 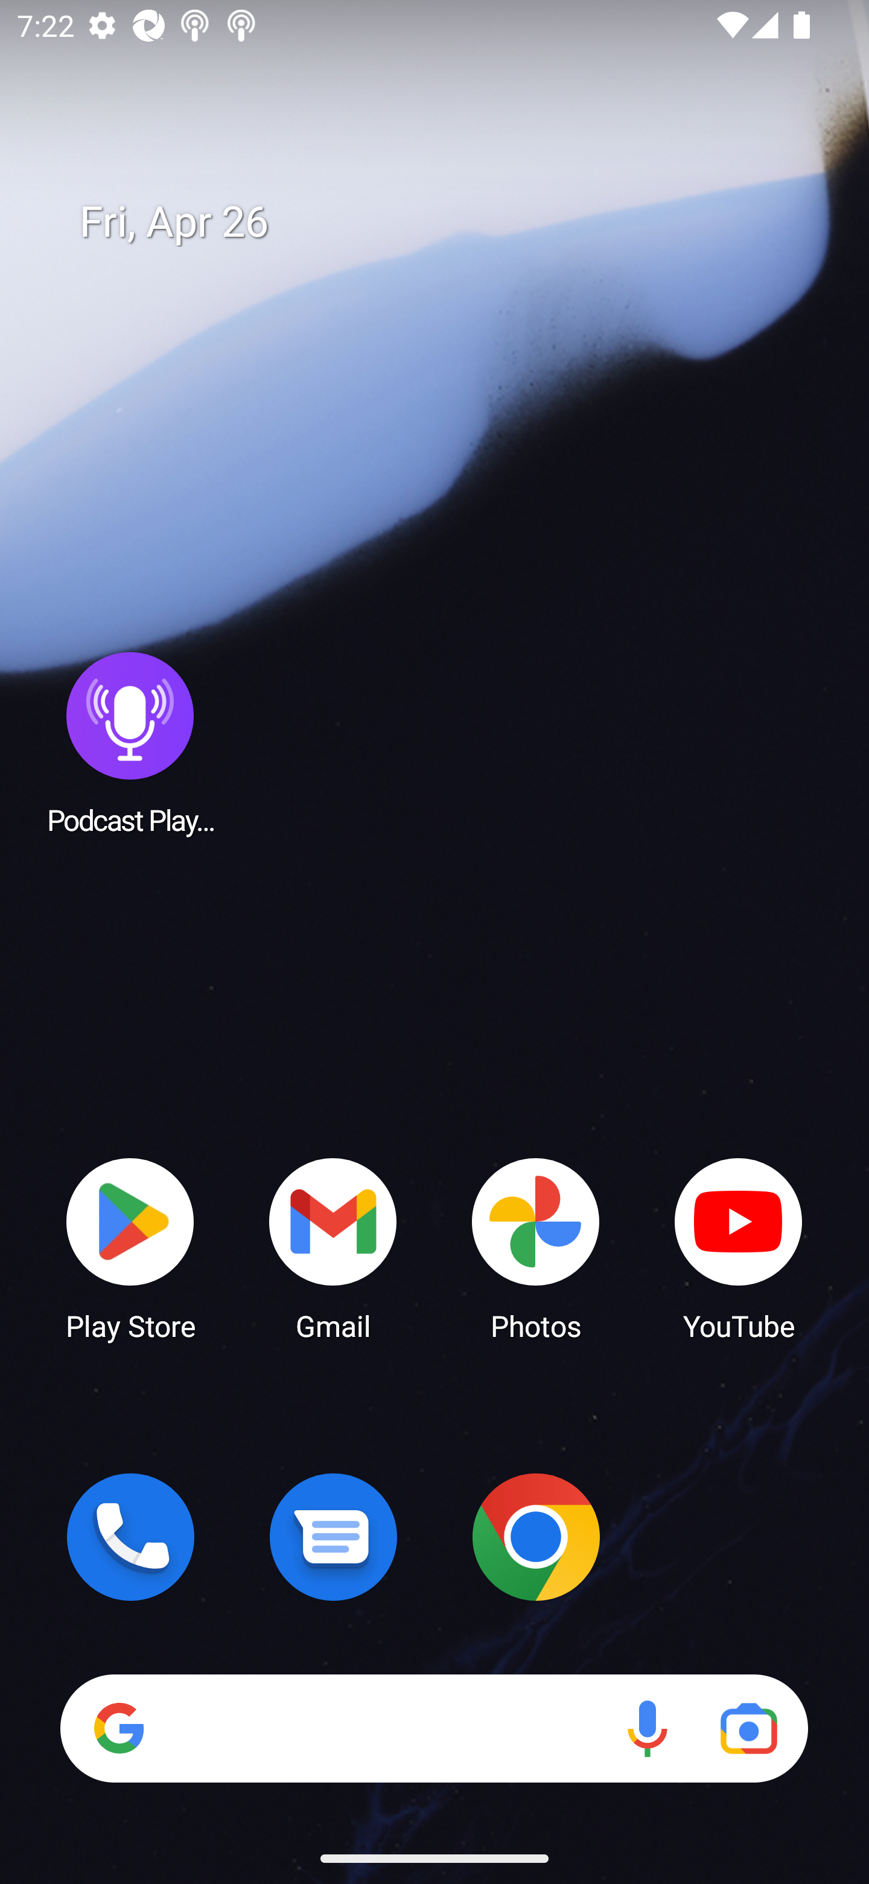 I want to click on Messages, so click(x=333, y=1537).